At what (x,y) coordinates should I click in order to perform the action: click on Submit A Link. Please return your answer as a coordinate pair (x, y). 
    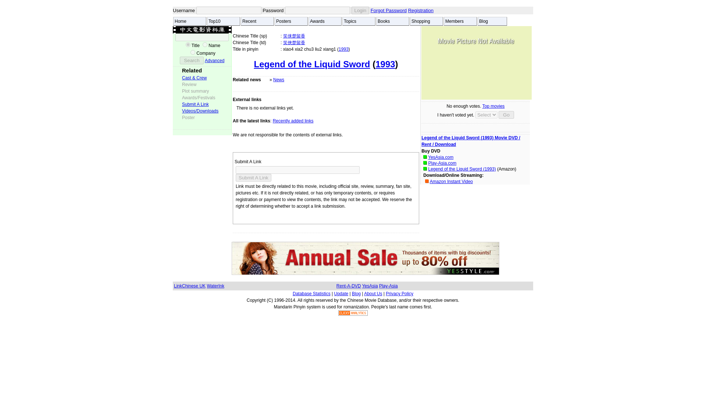
    Looking at the image, I should click on (196, 104).